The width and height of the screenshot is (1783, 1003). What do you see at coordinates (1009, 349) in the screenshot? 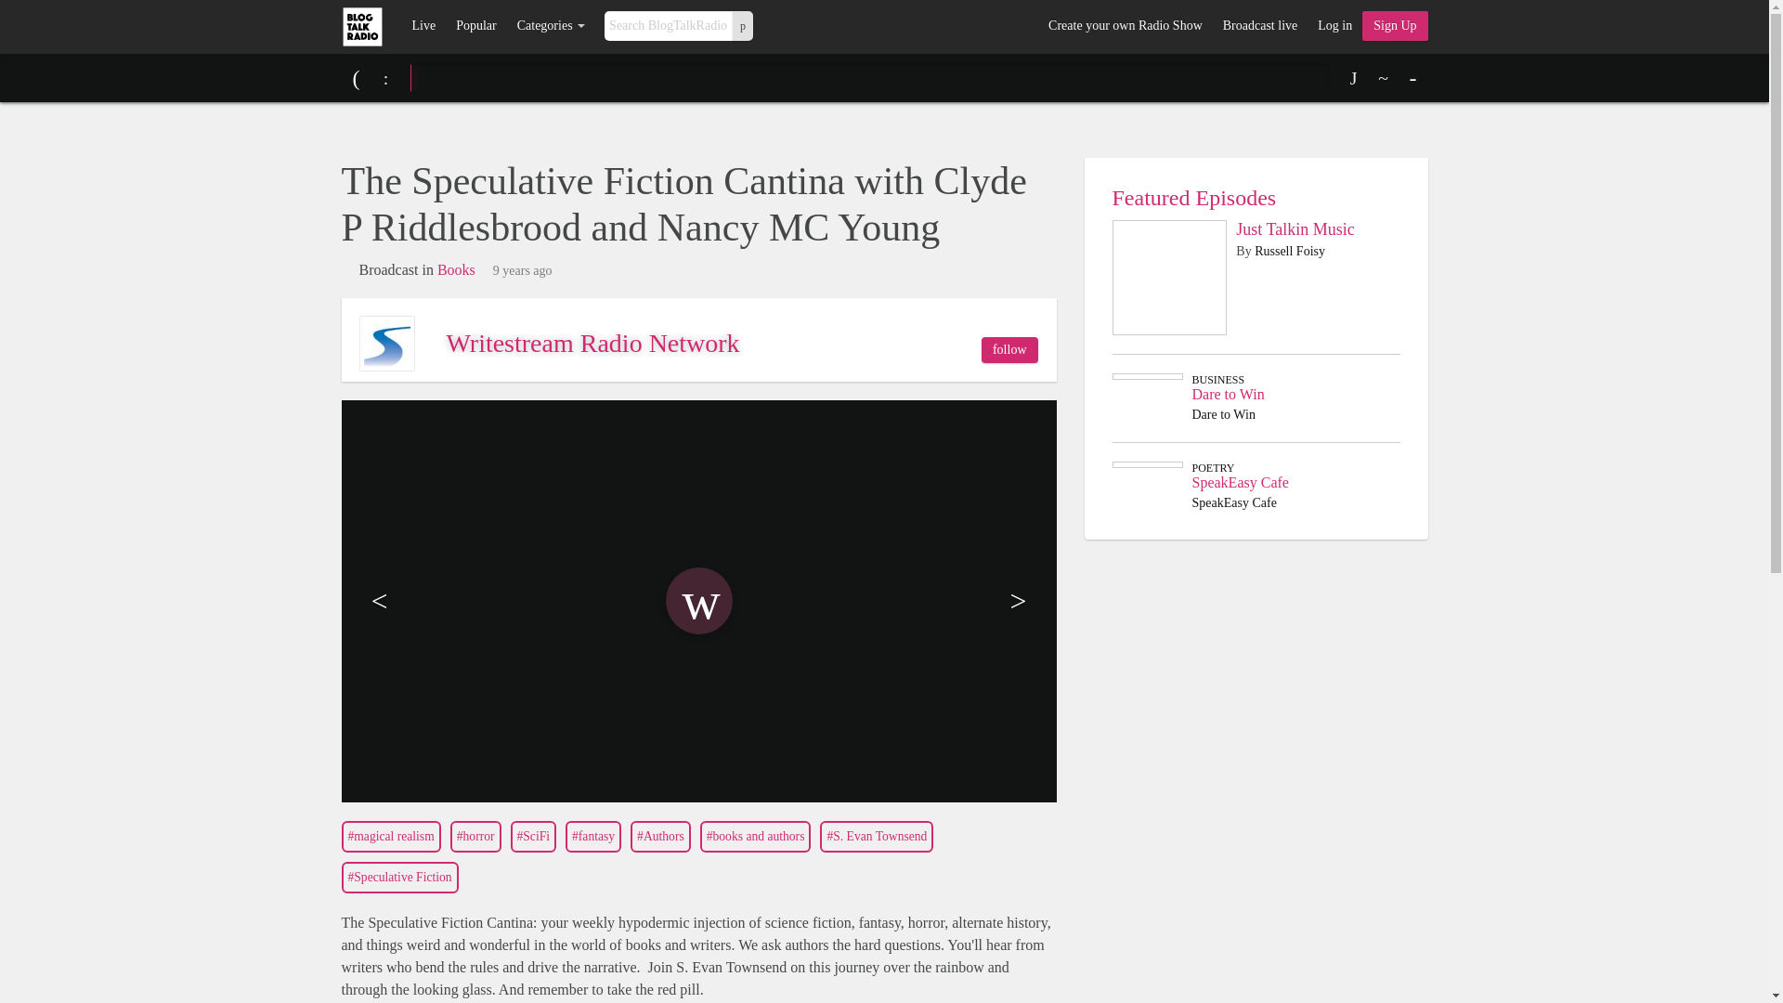
I see `Follow Writestream Radio Network` at bounding box center [1009, 349].